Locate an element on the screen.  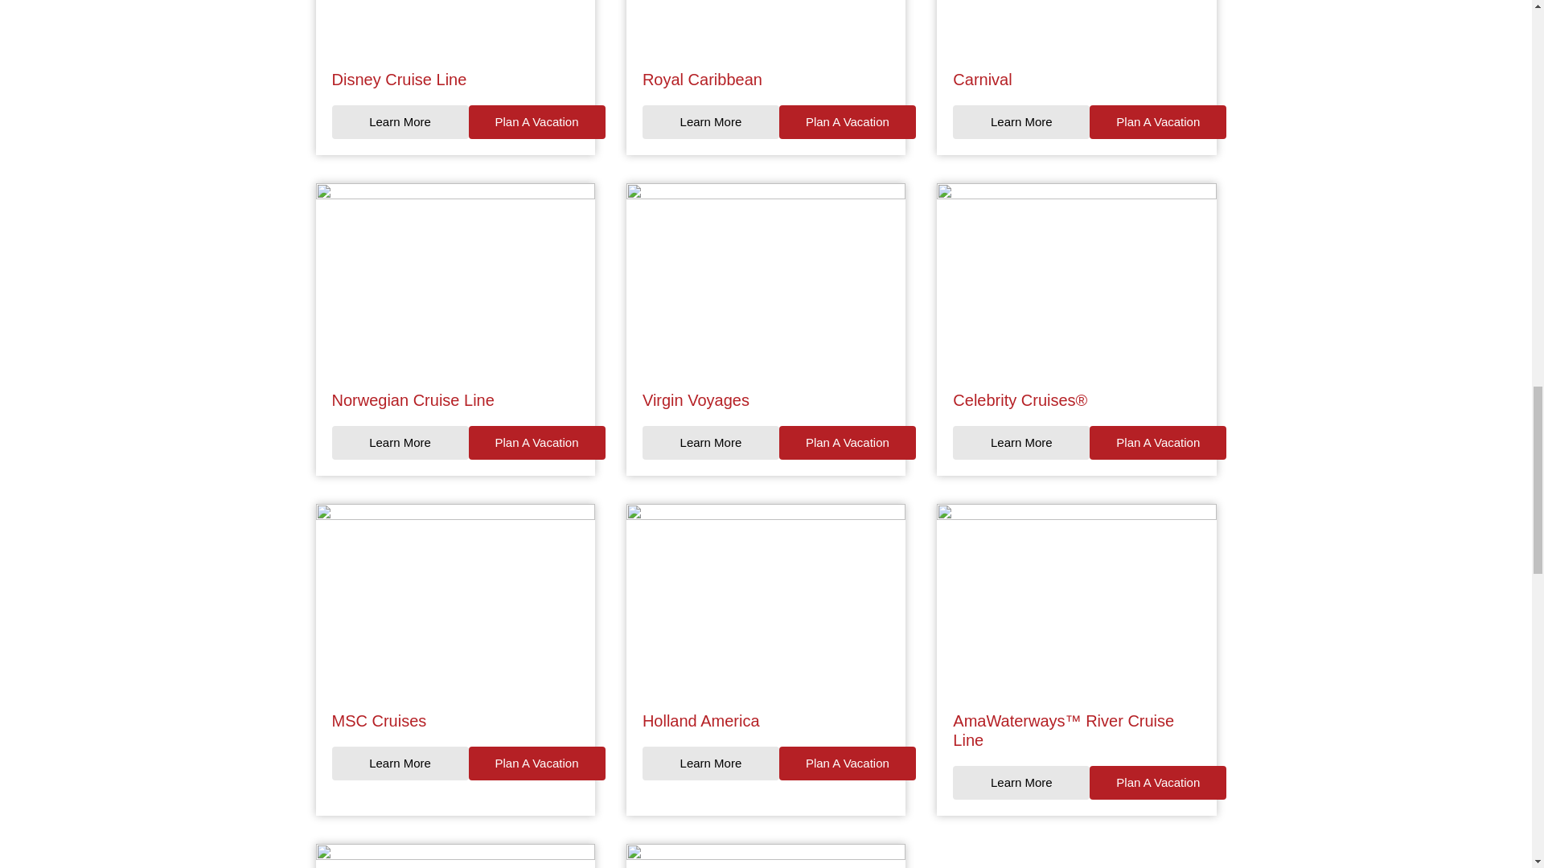
Learn More is located at coordinates (711, 121).